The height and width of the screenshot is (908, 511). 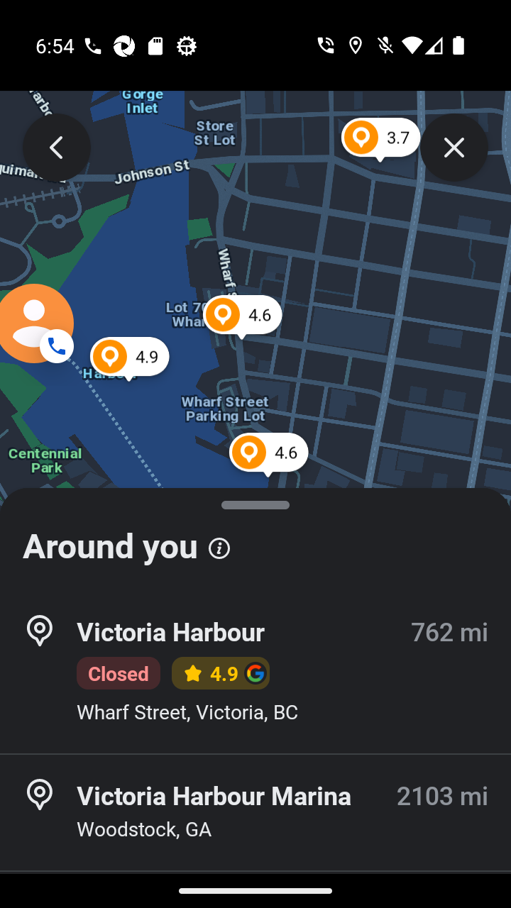 What do you see at coordinates (255, 890) in the screenshot?
I see `Victoria 562 mi` at bounding box center [255, 890].